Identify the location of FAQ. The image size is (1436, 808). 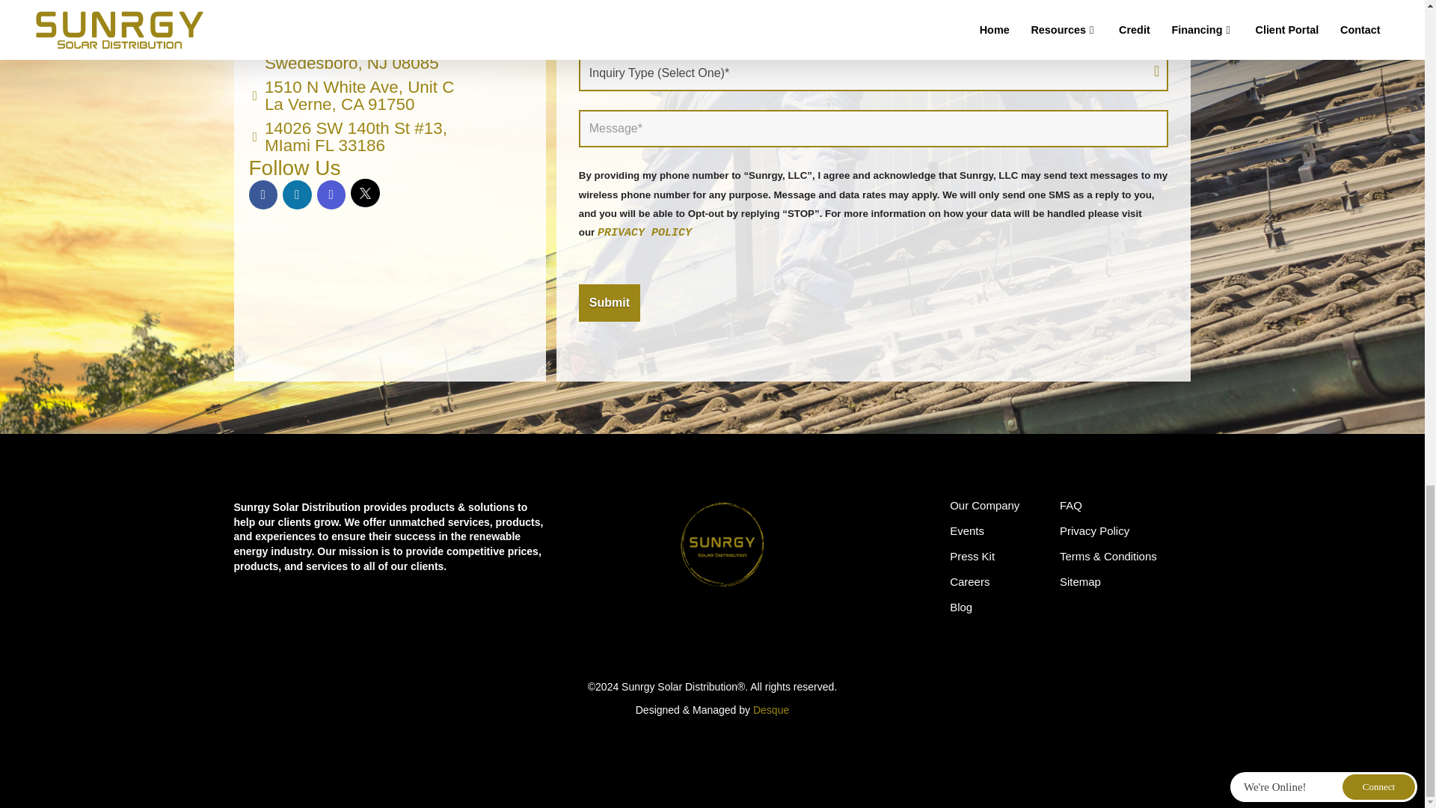
(966, 539).